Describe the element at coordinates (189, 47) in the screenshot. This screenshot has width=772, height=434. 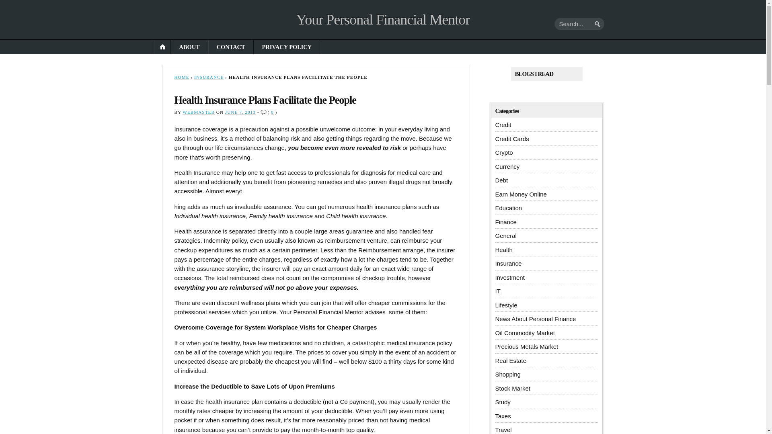
I see `ABOUT` at that location.